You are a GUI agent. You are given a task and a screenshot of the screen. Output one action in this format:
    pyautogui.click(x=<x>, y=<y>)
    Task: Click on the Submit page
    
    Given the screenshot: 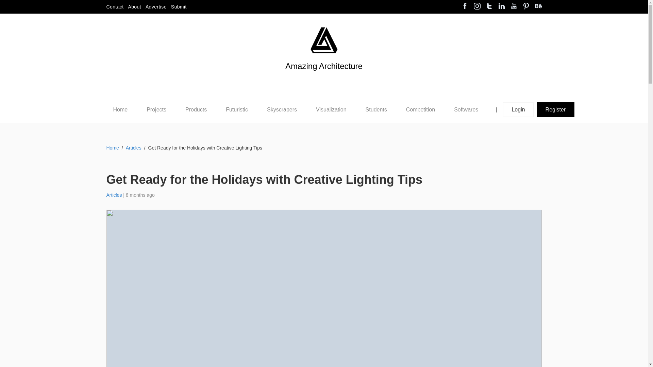 What is the action you would take?
    pyautogui.click(x=179, y=7)
    